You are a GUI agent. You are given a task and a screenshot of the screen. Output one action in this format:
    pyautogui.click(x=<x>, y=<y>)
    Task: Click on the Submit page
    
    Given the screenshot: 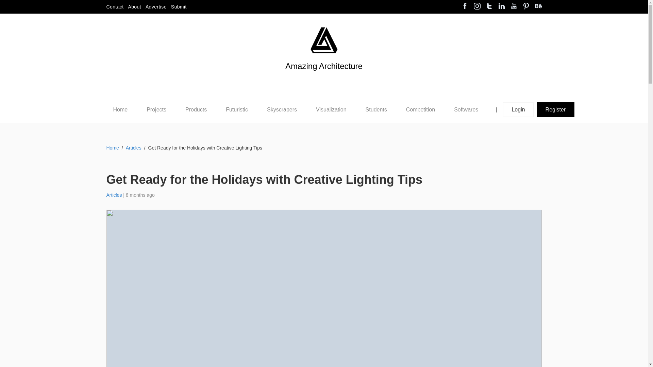 What is the action you would take?
    pyautogui.click(x=179, y=7)
    